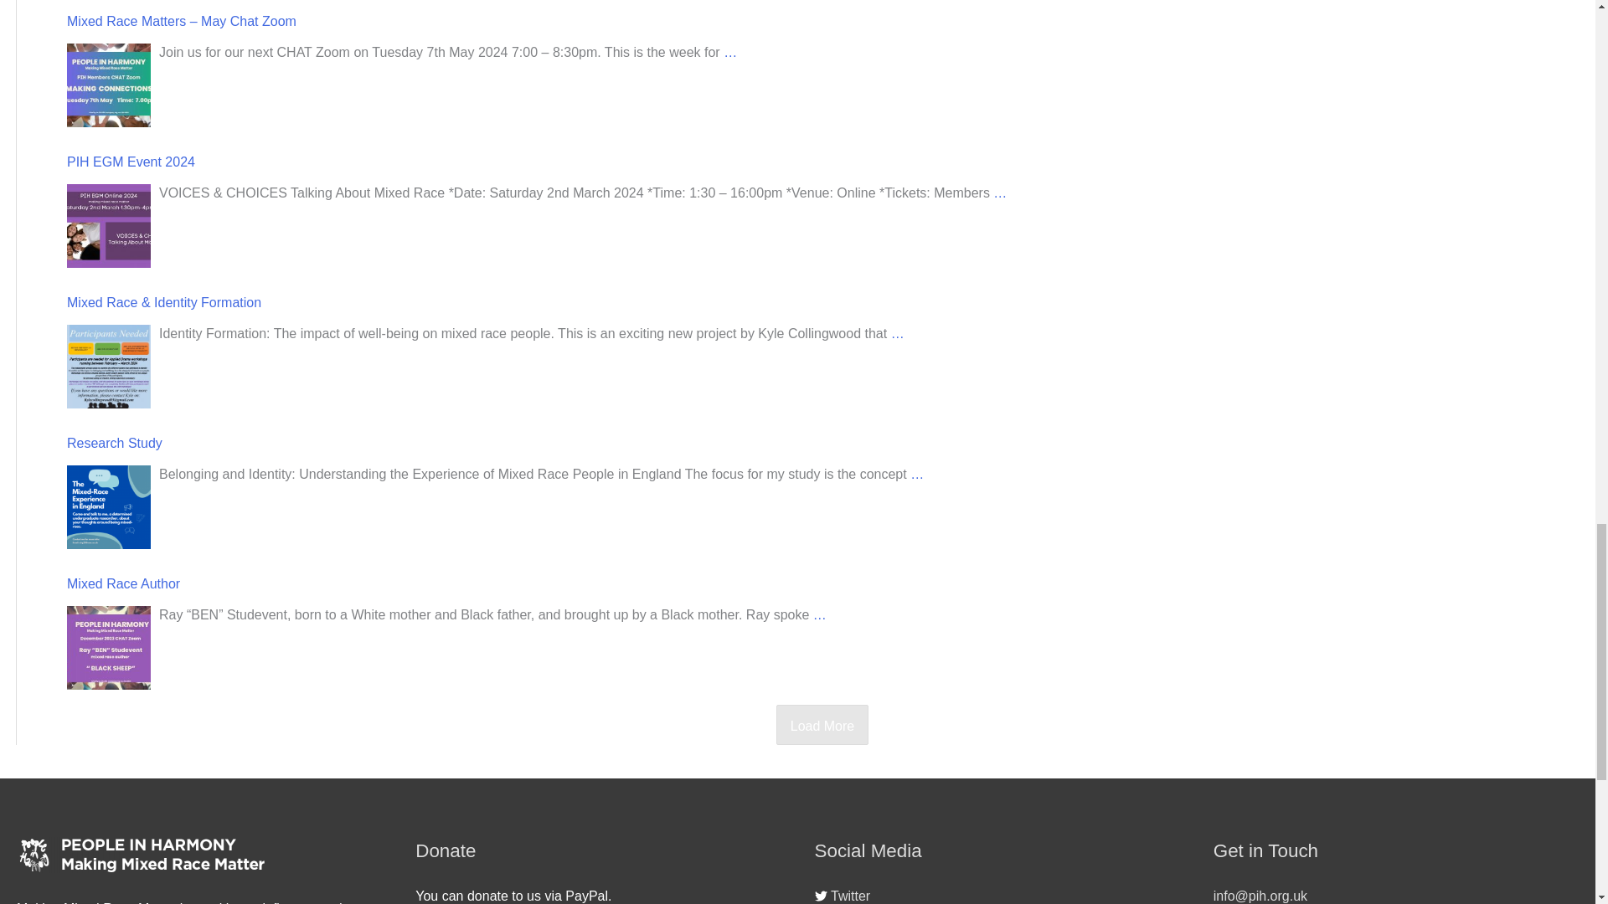 This screenshot has height=904, width=1608. Describe the element at coordinates (916, 474) in the screenshot. I see `Continue reading Research Study` at that location.